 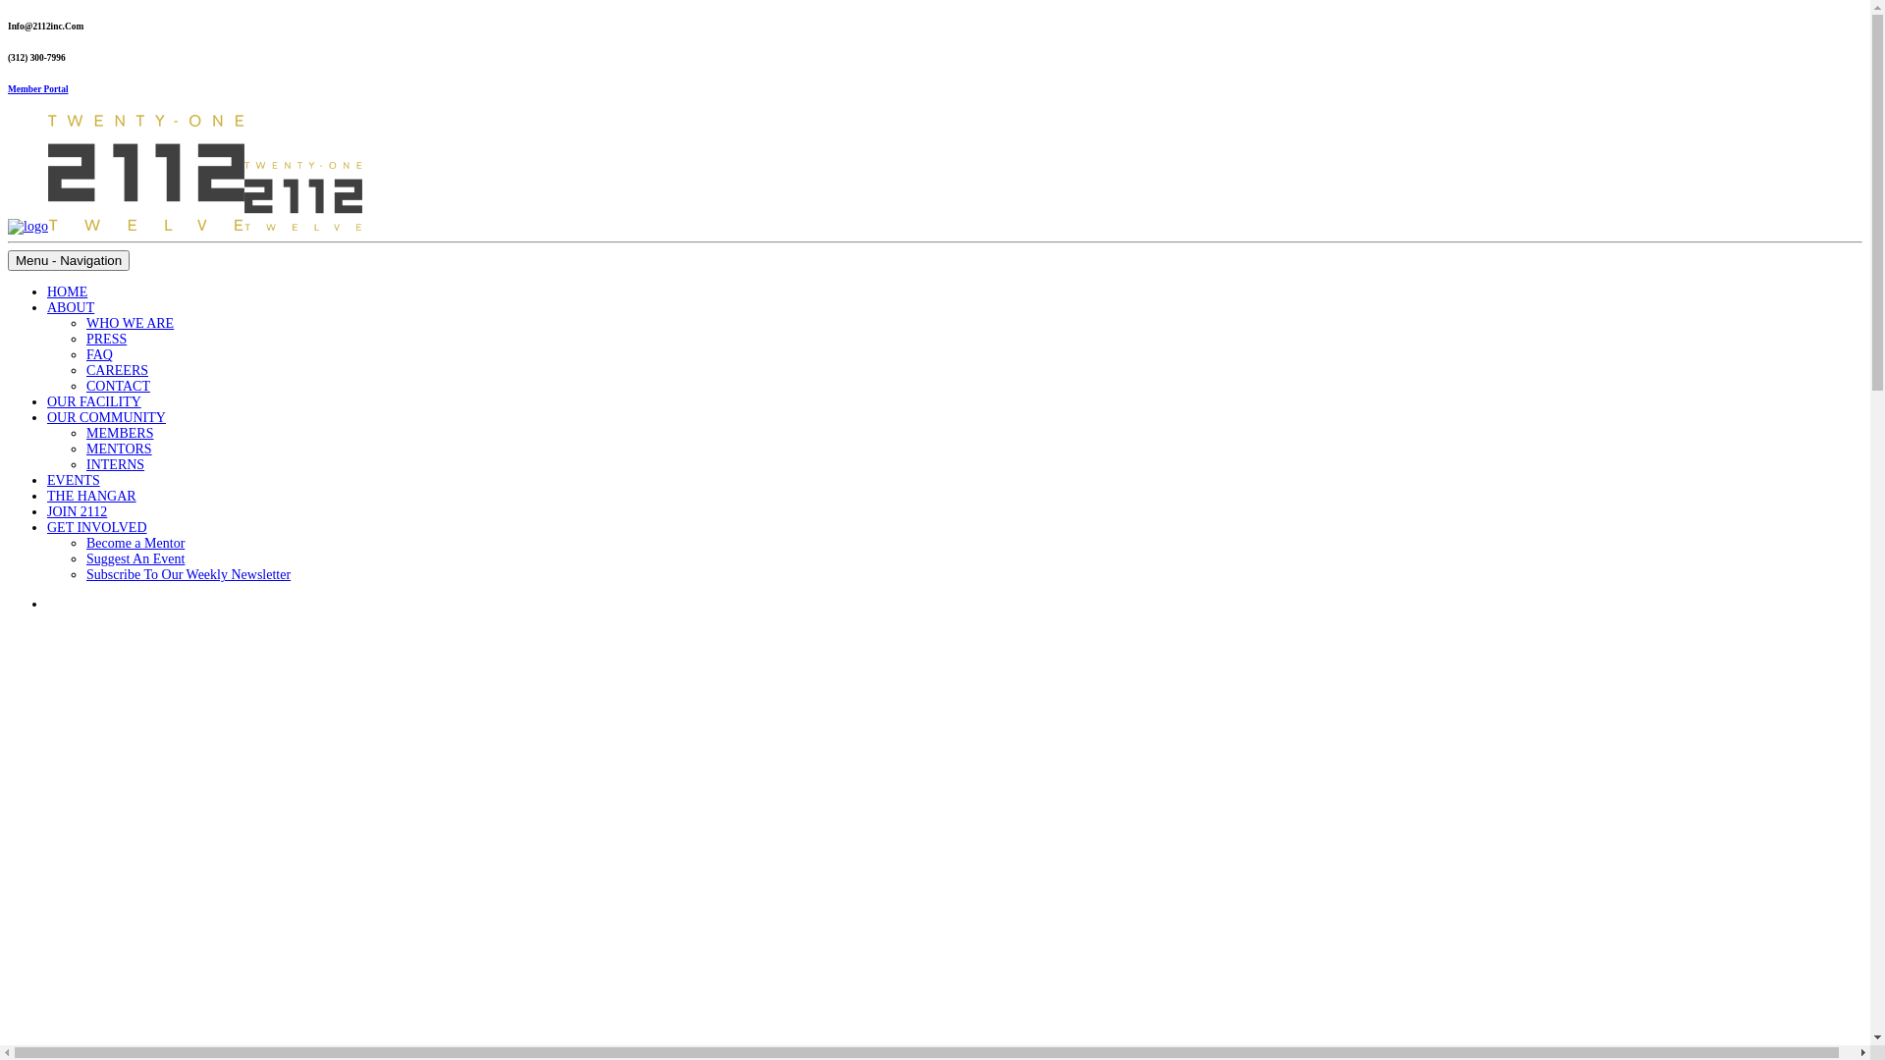 I want to click on GET INVOLVED, so click(x=97, y=528).